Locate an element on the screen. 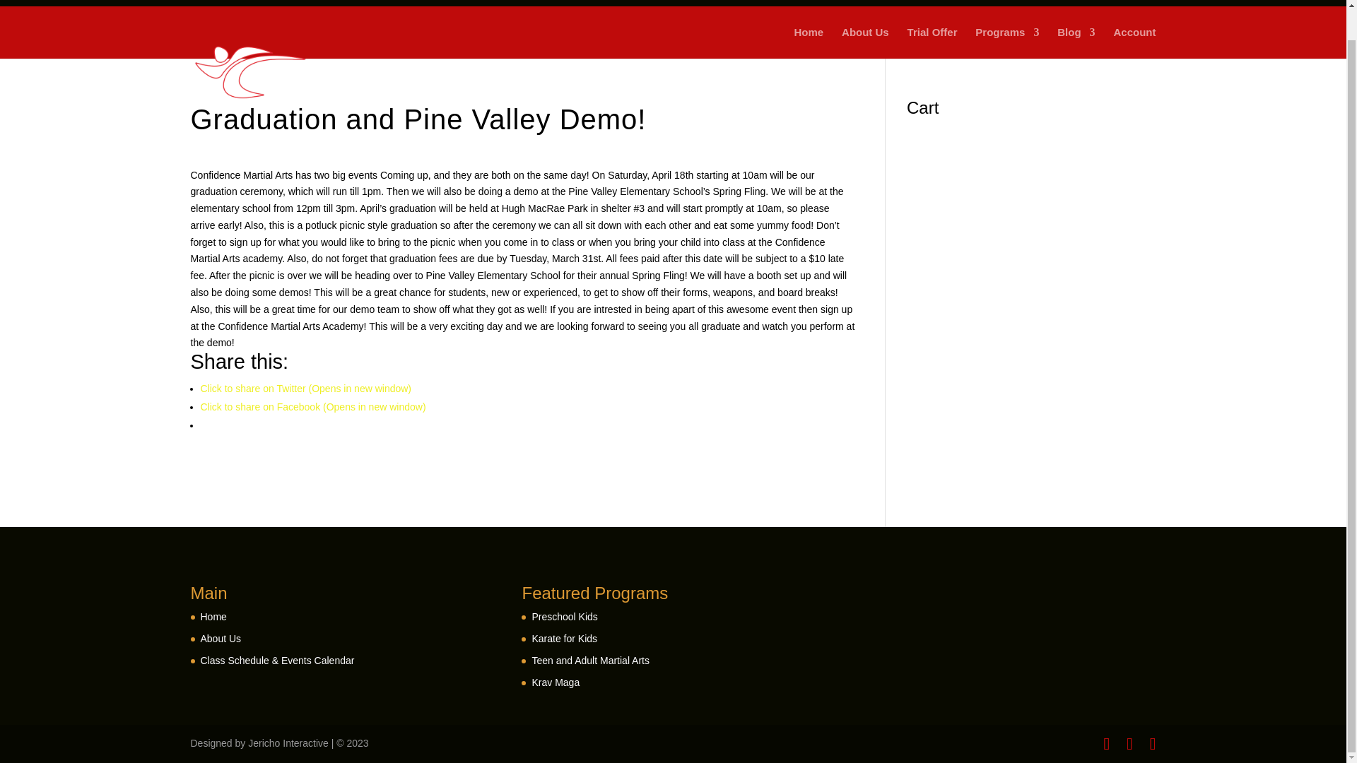  Click to share on Facebook is located at coordinates (313, 407).